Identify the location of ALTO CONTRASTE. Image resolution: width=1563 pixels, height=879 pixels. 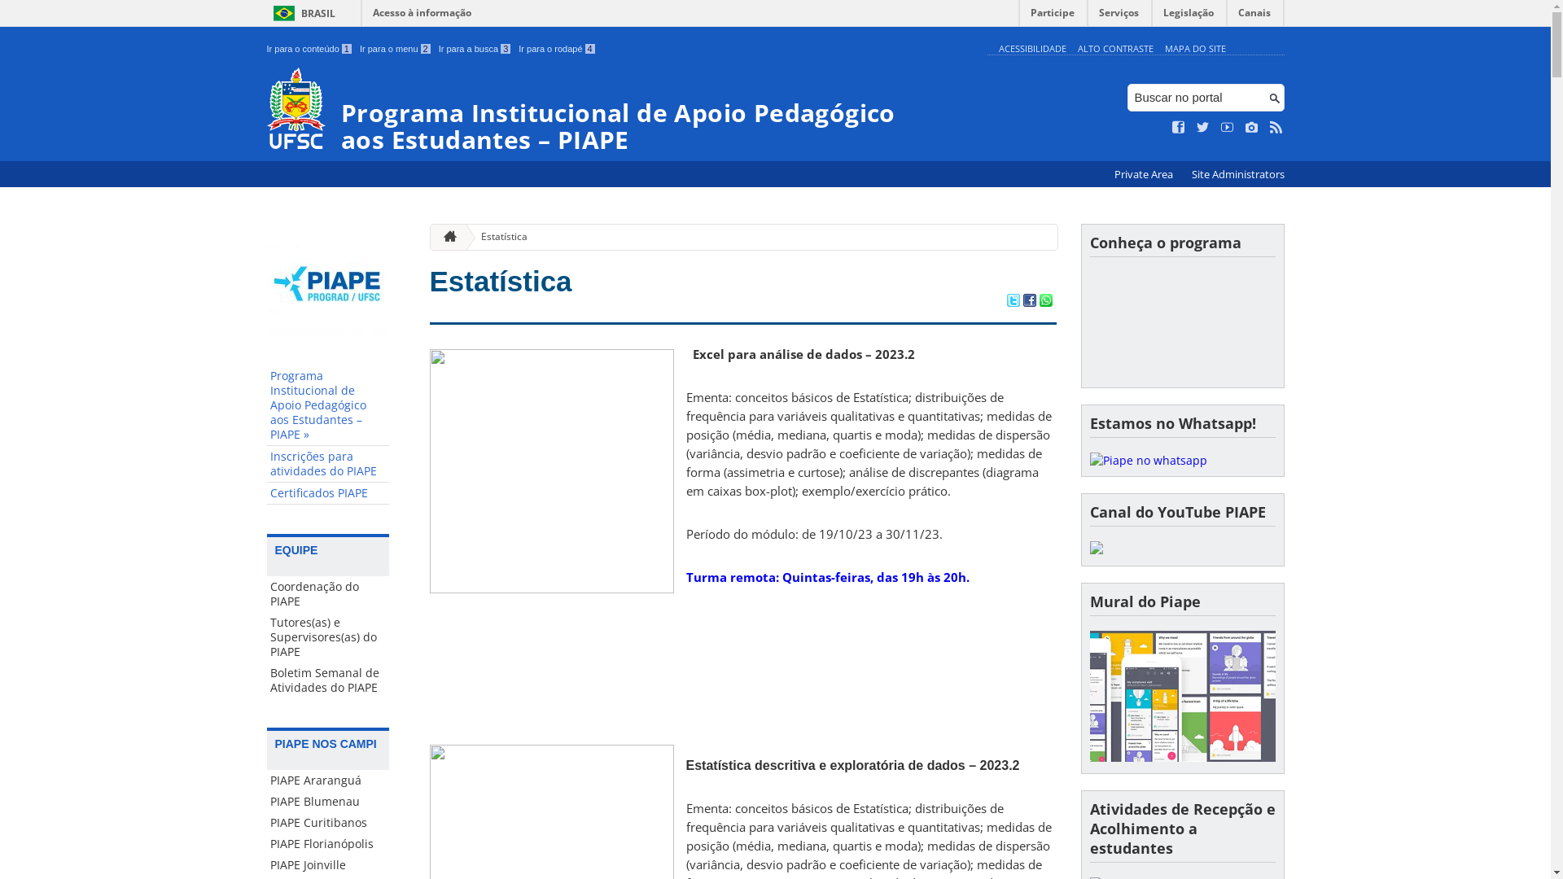
(1115, 49).